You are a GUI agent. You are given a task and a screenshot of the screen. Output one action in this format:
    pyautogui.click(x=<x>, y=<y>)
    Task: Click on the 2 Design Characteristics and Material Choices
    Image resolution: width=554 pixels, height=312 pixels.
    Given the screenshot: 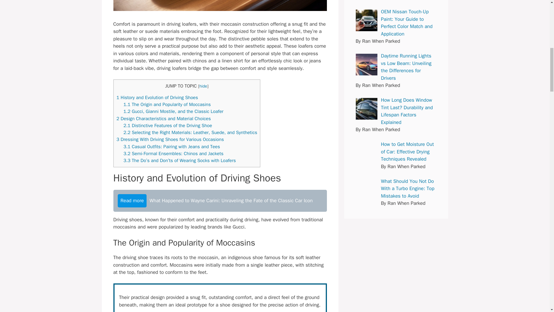 What is the action you would take?
    pyautogui.click(x=164, y=118)
    